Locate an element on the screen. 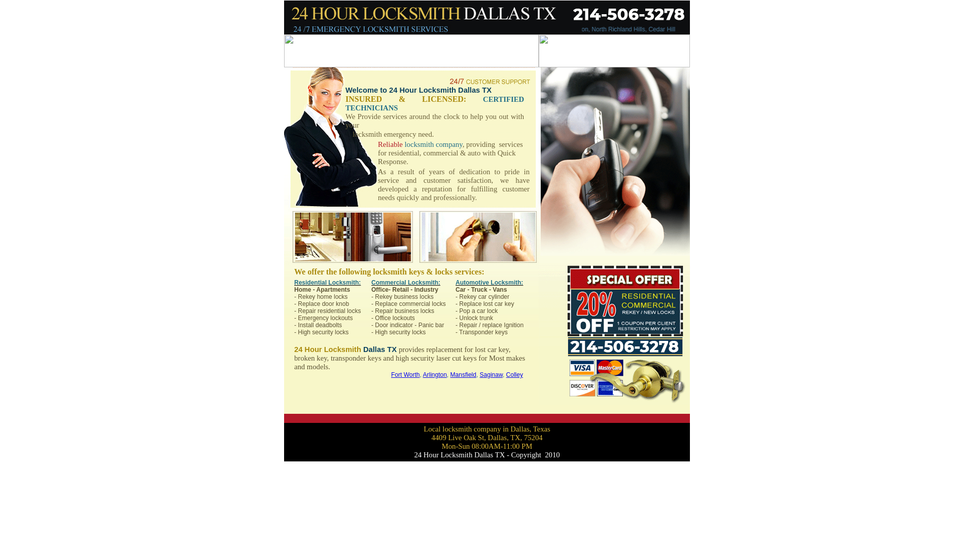 The width and height of the screenshot is (974, 547). Denton is located at coordinates (460, 375).